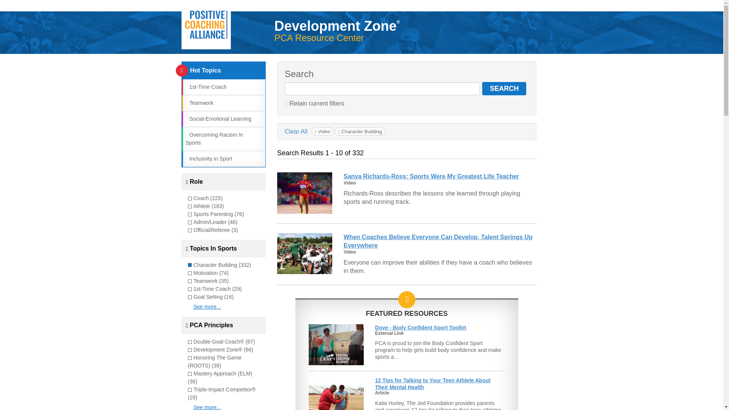  I want to click on Teamwork, so click(199, 102).